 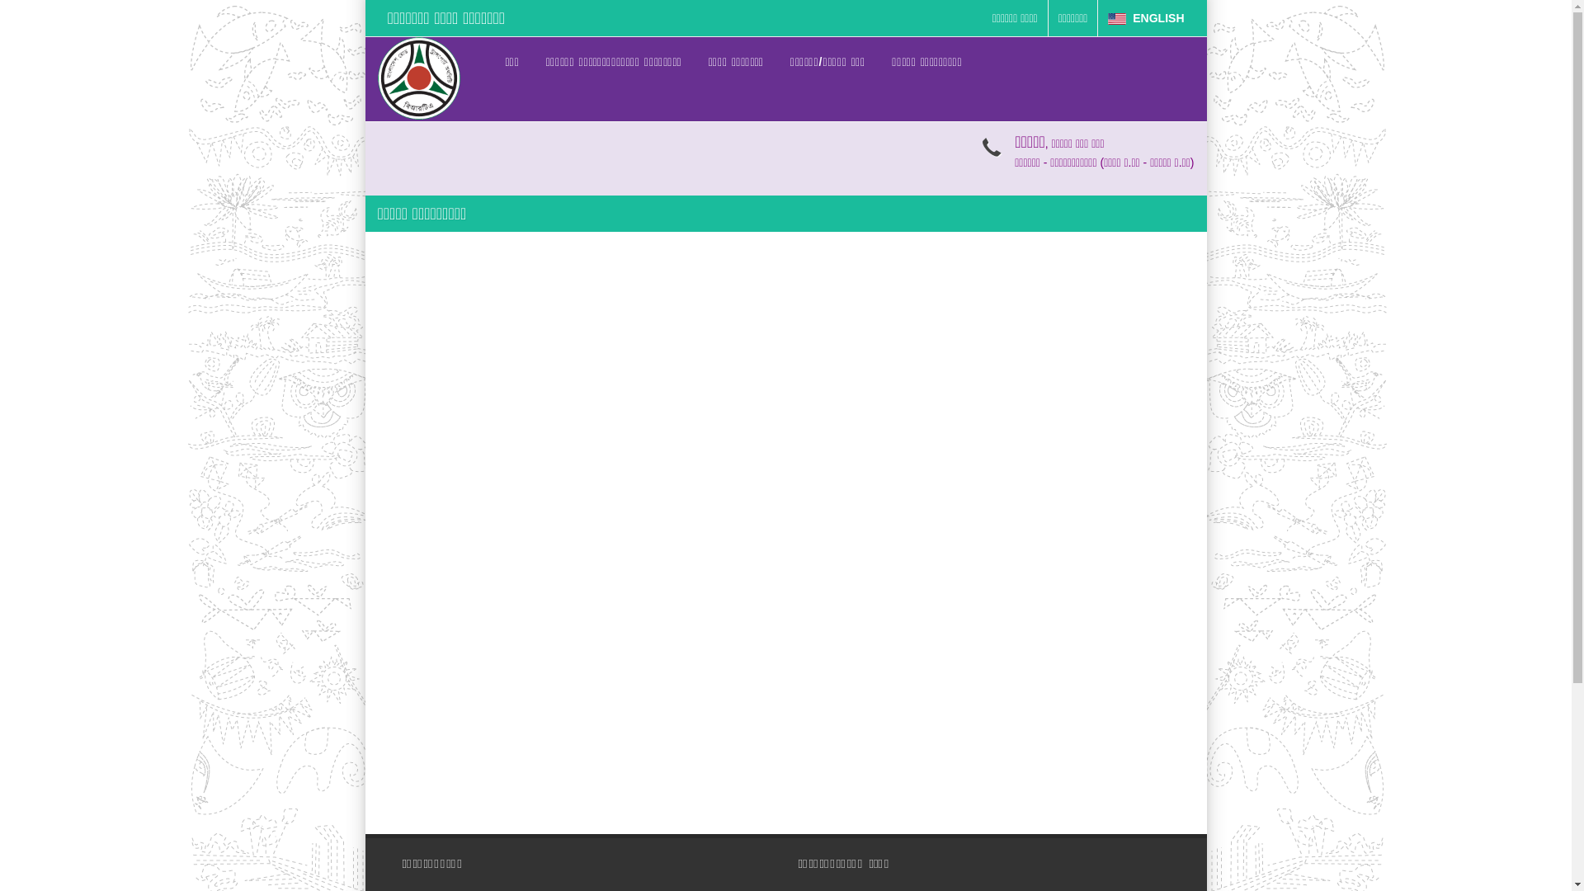 What do you see at coordinates (1146, 18) in the screenshot?
I see `  ENGLISH` at bounding box center [1146, 18].